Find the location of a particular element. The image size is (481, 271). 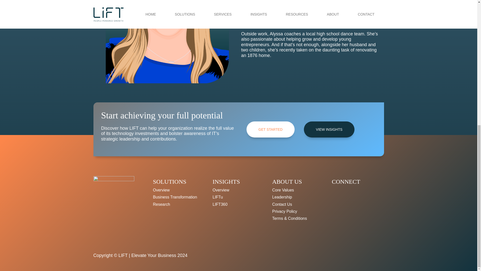

LIFTu is located at coordinates (217, 197).